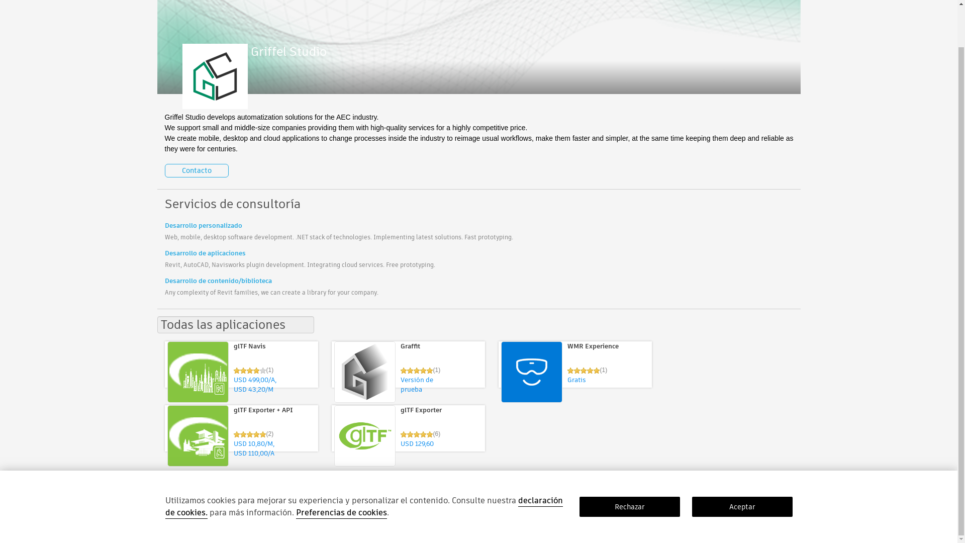 Image resolution: width=965 pixels, height=543 pixels. What do you see at coordinates (235, 325) in the screenshot?
I see `Todas las aplicaciones` at bounding box center [235, 325].